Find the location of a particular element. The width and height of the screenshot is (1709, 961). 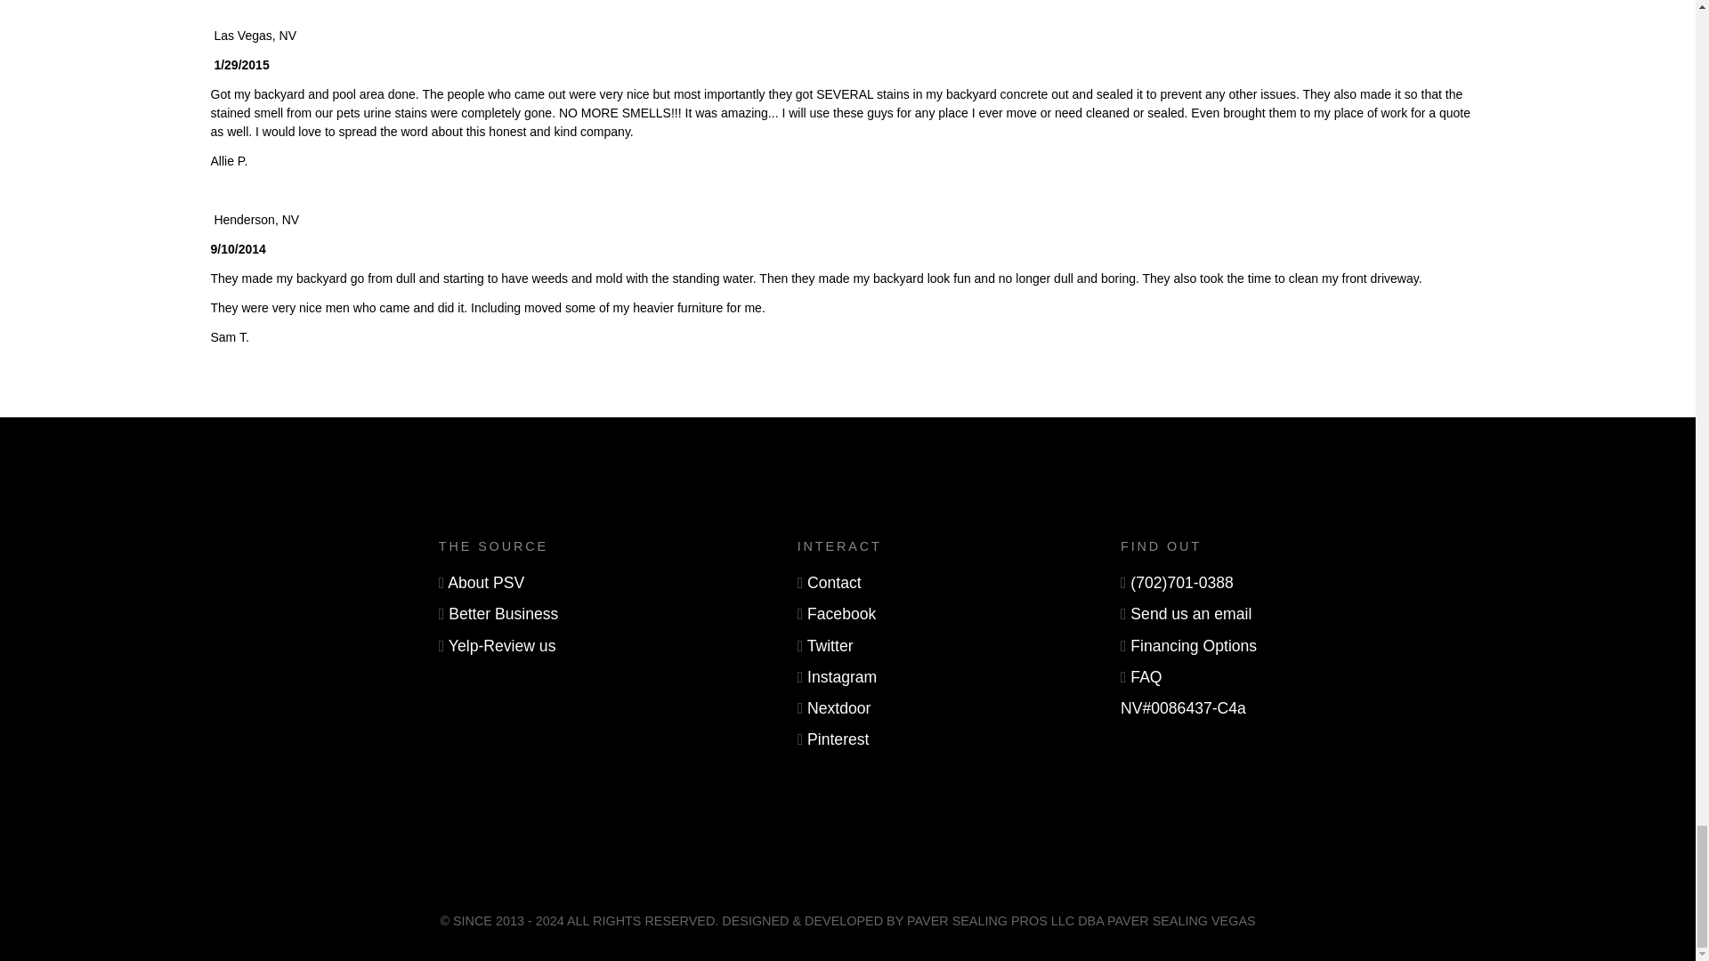

Yelp-Review us is located at coordinates (502, 646).